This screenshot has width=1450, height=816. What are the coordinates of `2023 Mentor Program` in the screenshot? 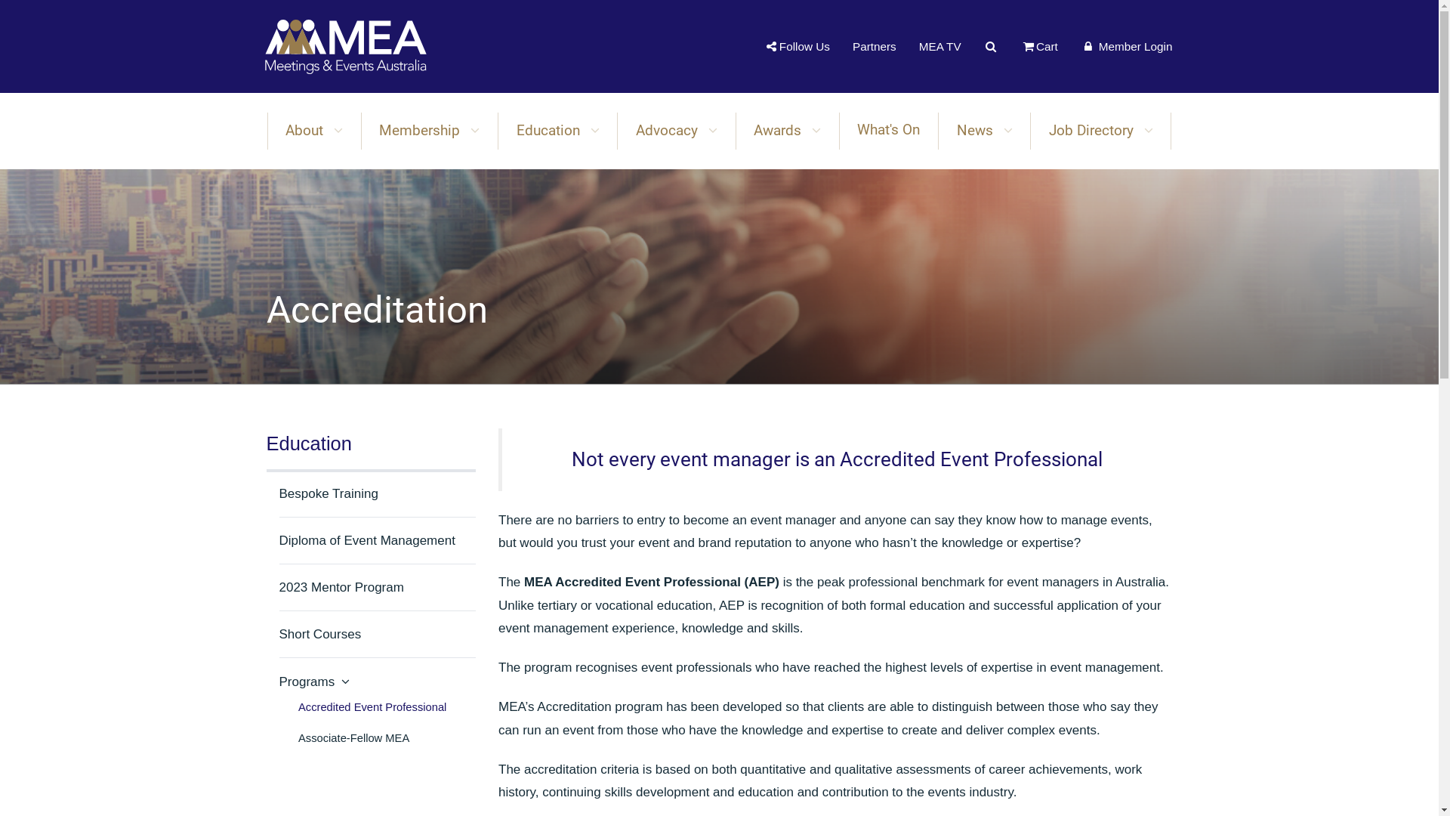 It's located at (341, 588).